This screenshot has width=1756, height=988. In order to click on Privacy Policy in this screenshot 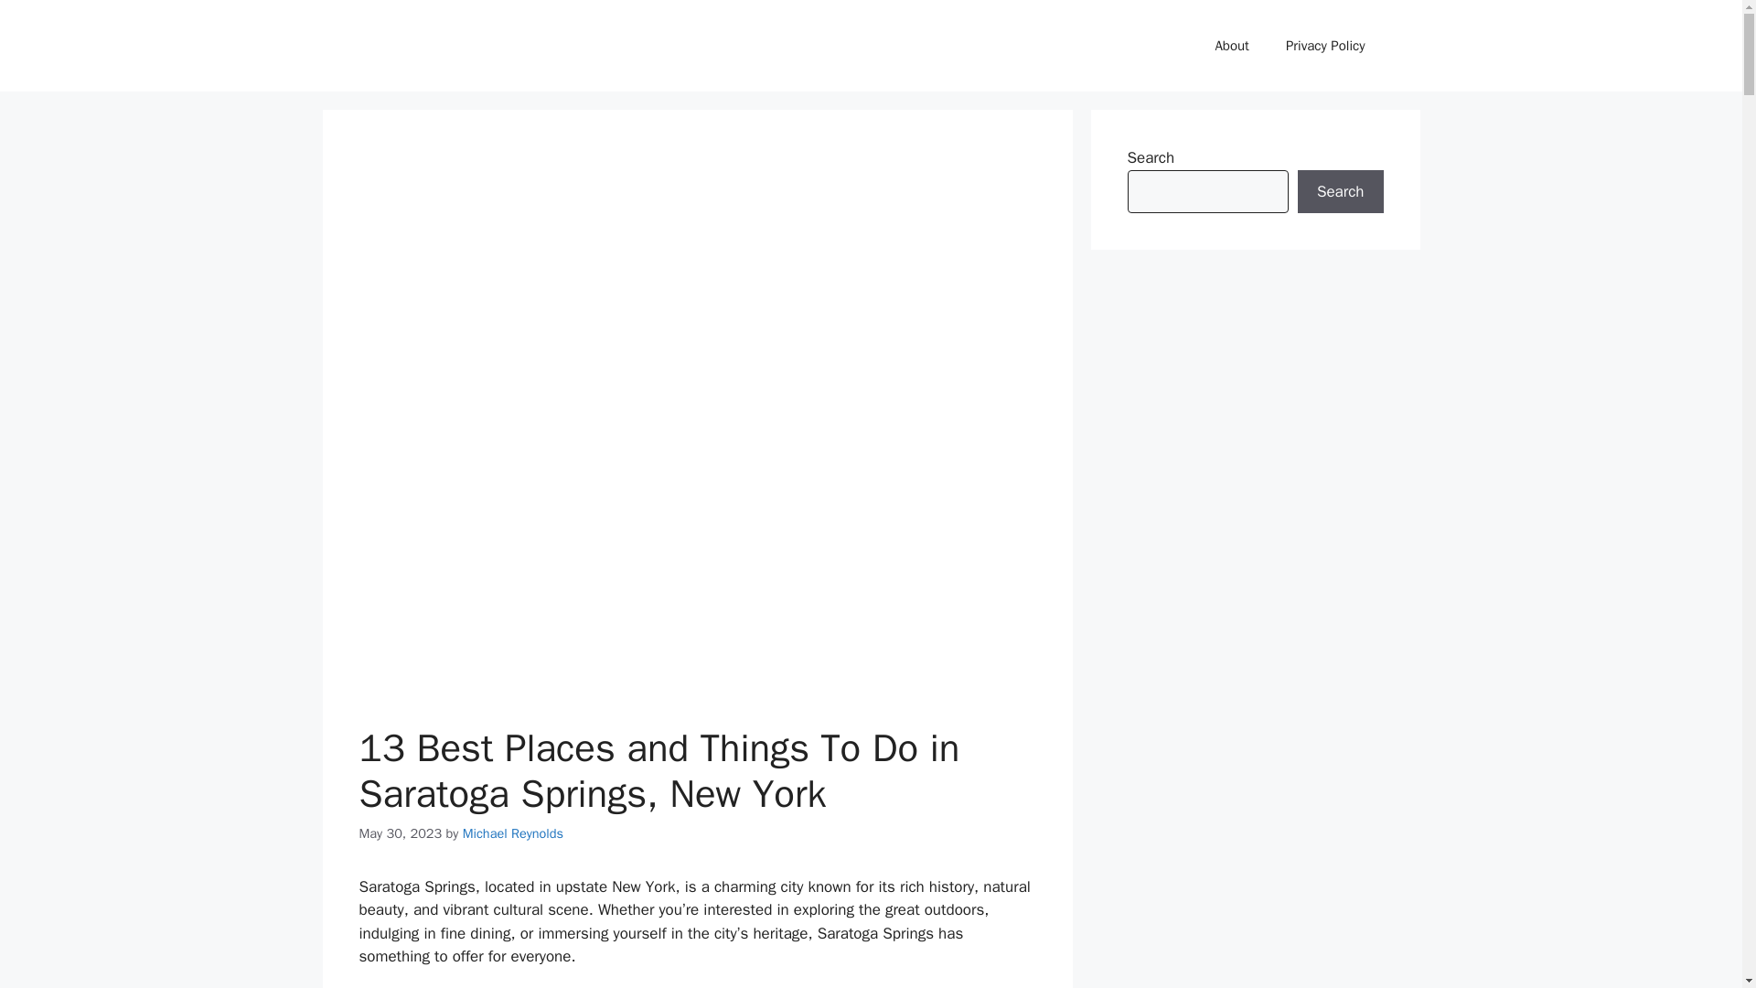, I will do `click(1325, 46)`.